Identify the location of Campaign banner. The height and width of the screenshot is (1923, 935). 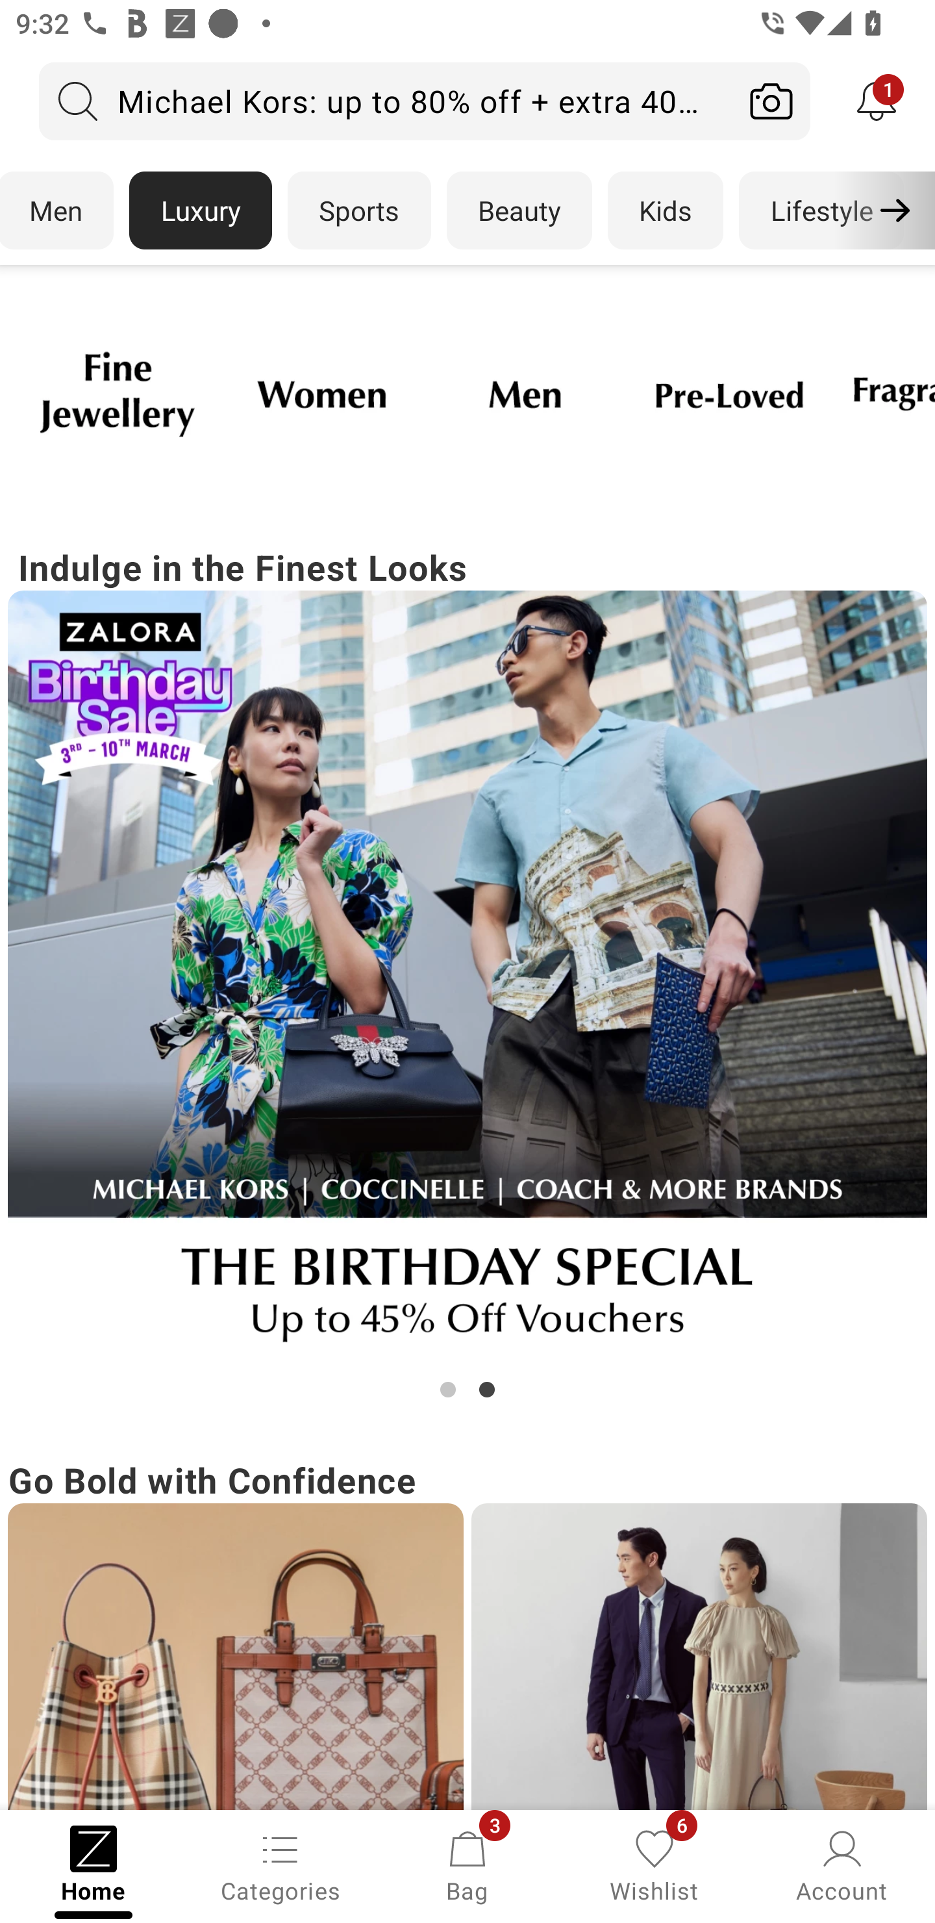
(235, 1657).